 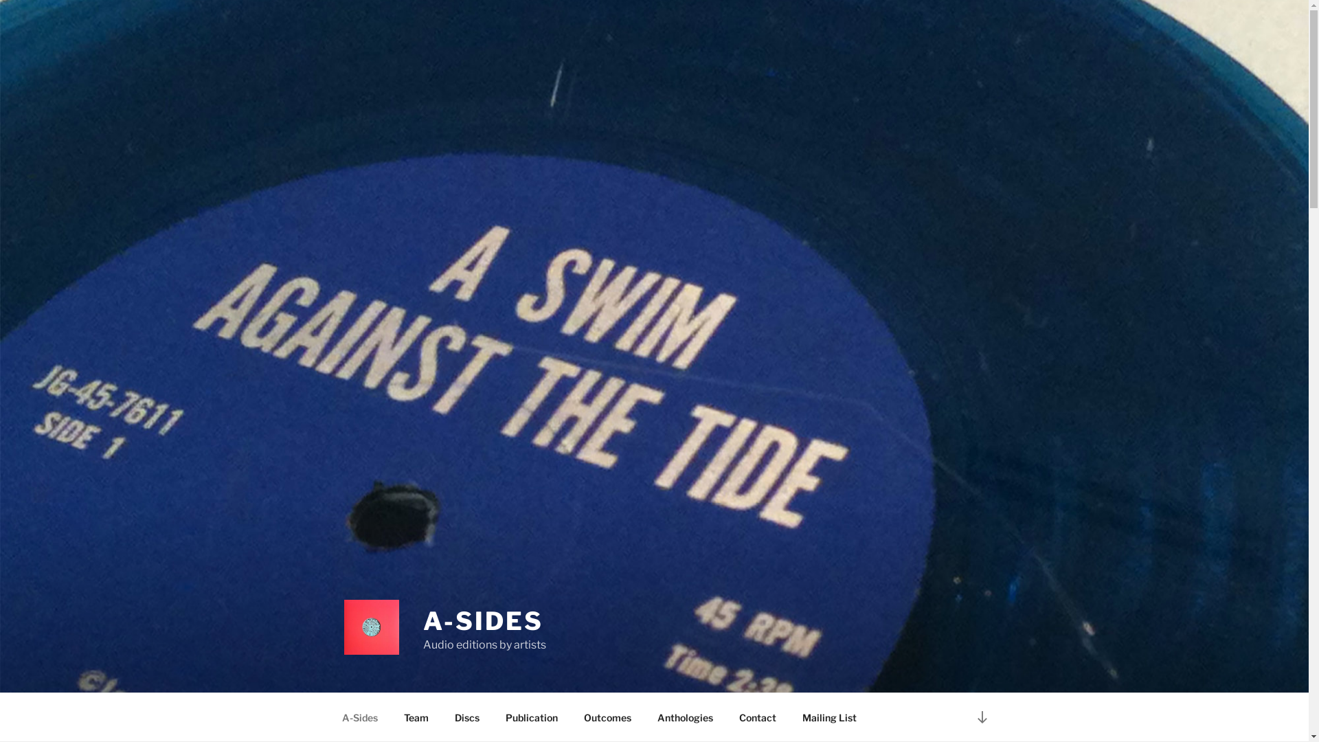 What do you see at coordinates (607, 717) in the screenshot?
I see `Outcomes` at bounding box center [607, 717].